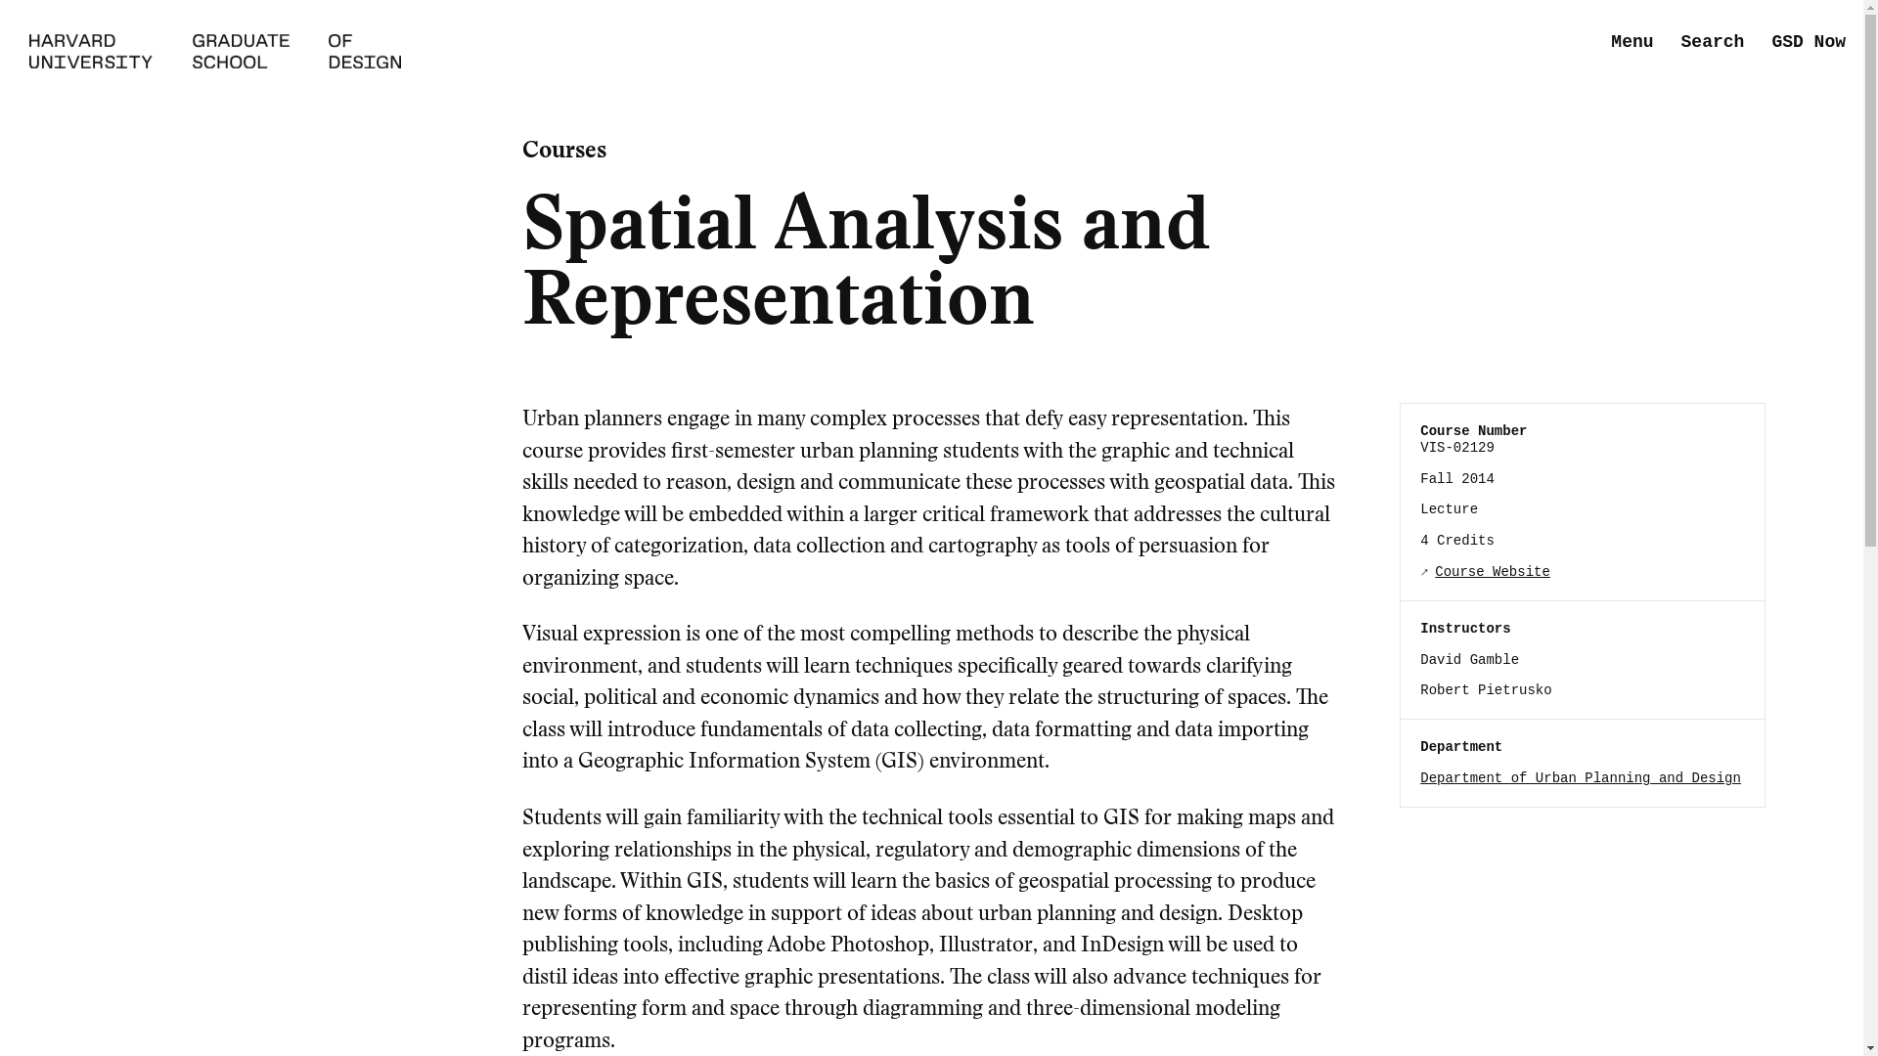  What do you see at coordinates (1712, 42) in the screenshot?
I see `Search` at bounding box center [1712, 42].